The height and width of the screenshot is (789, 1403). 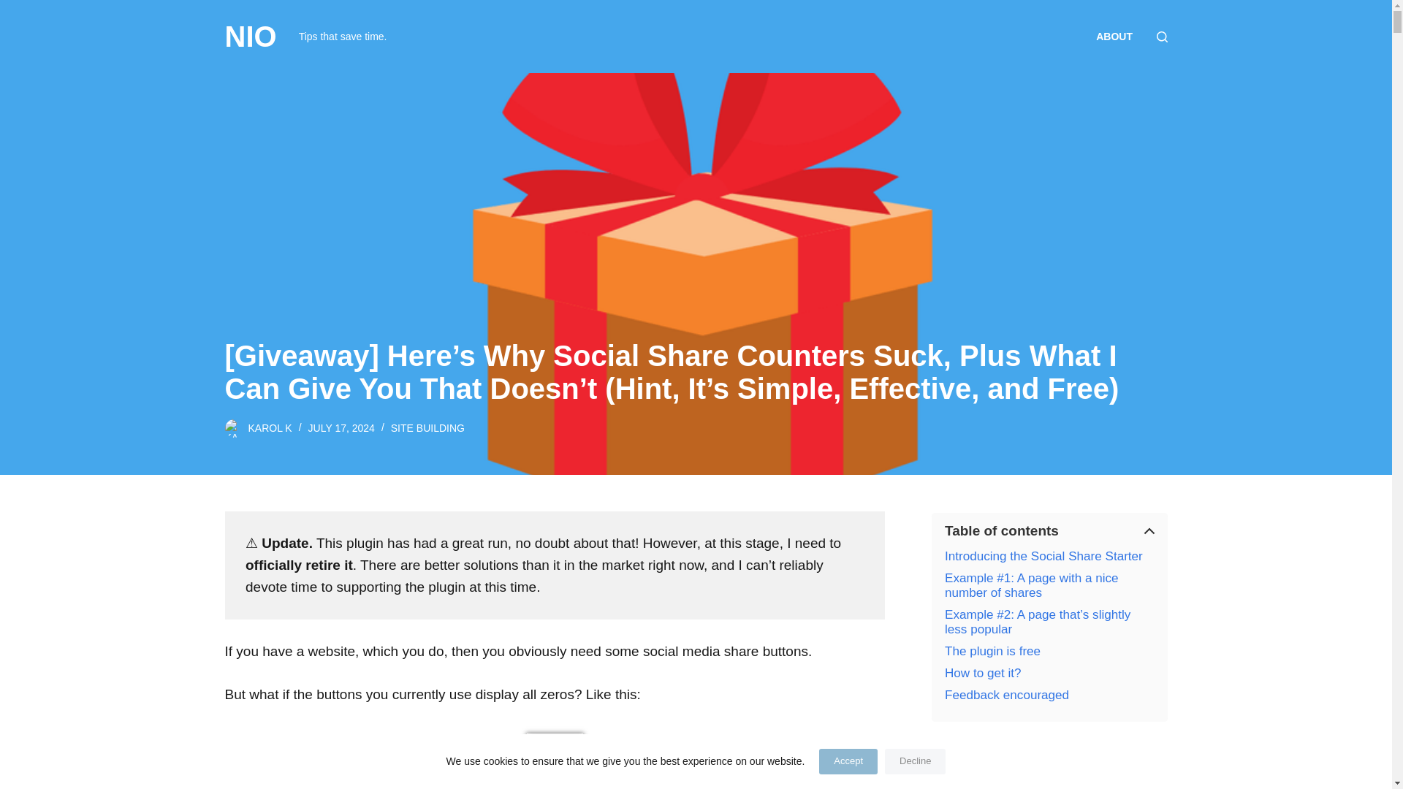 What do you see at coordinates (427, 428) in the screenshot?
I see `SITE BUILDING` at bounding box center [427, 428].